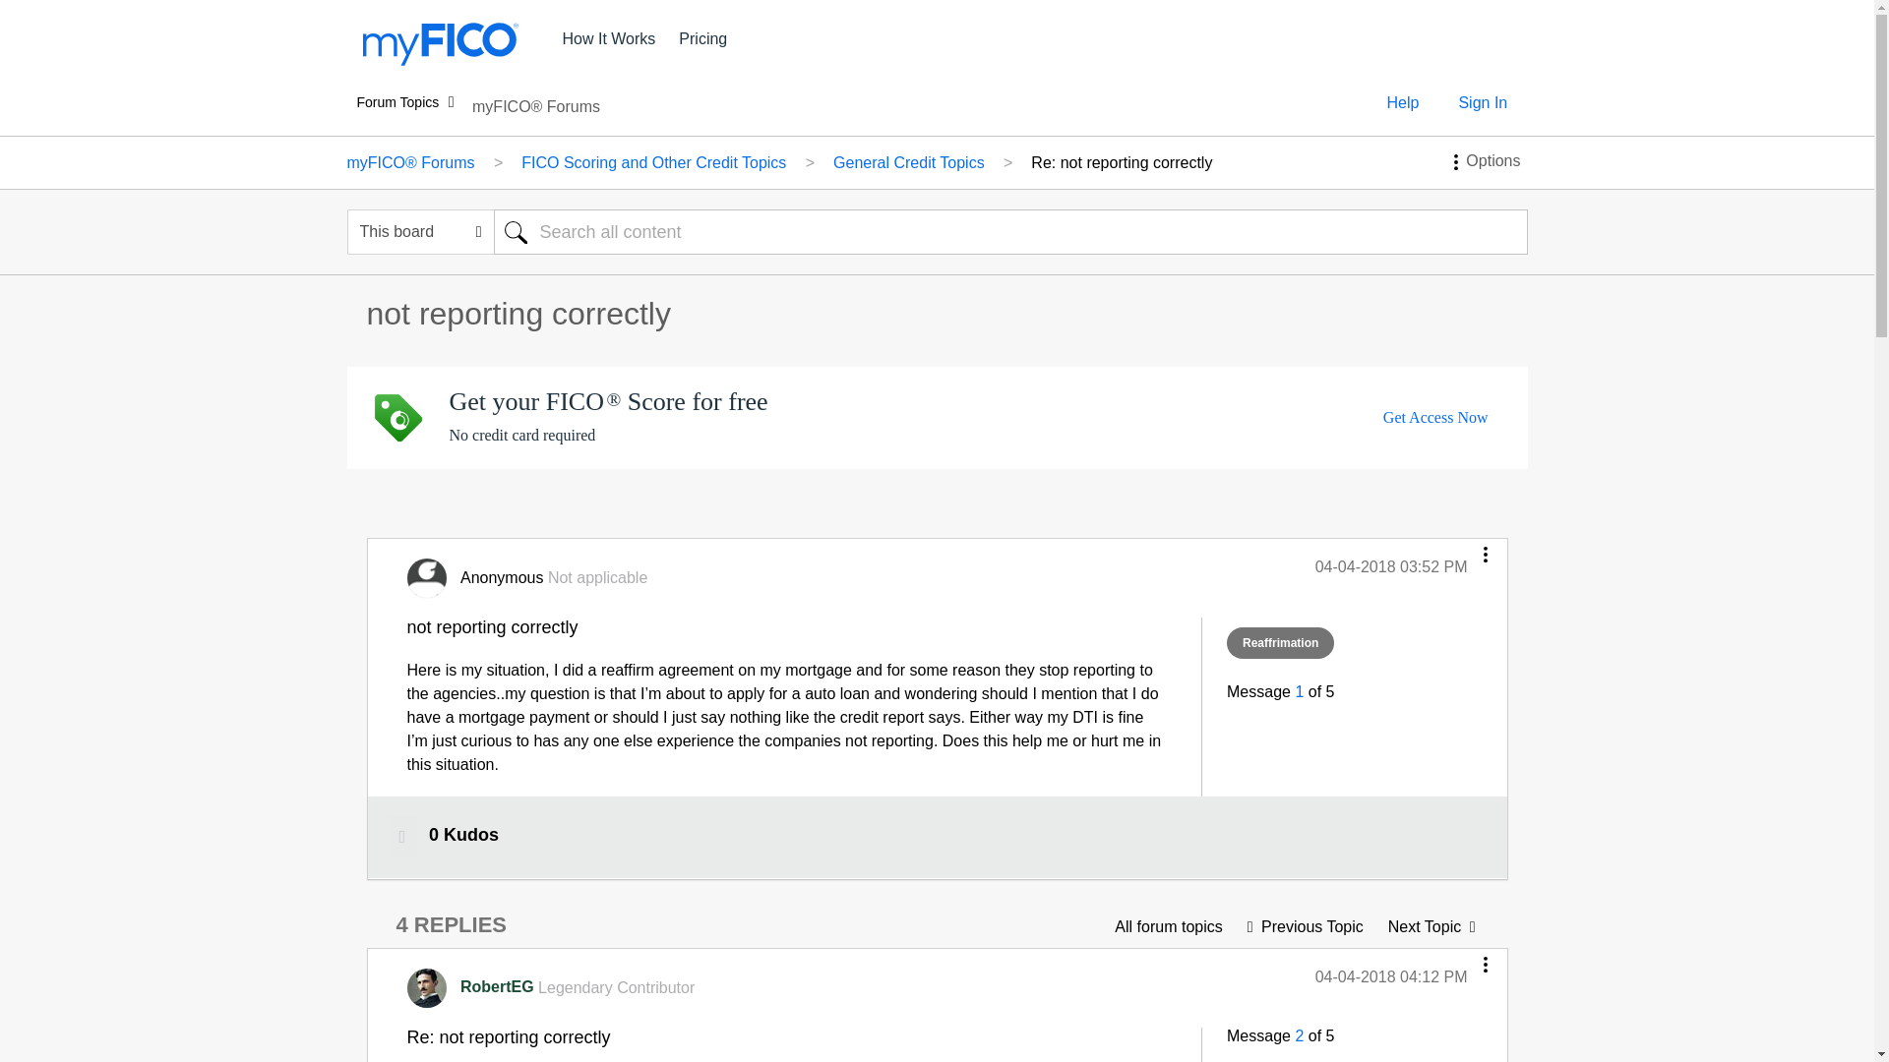  I want to click on Advice needed to fix EQ, so click(1431, 926).